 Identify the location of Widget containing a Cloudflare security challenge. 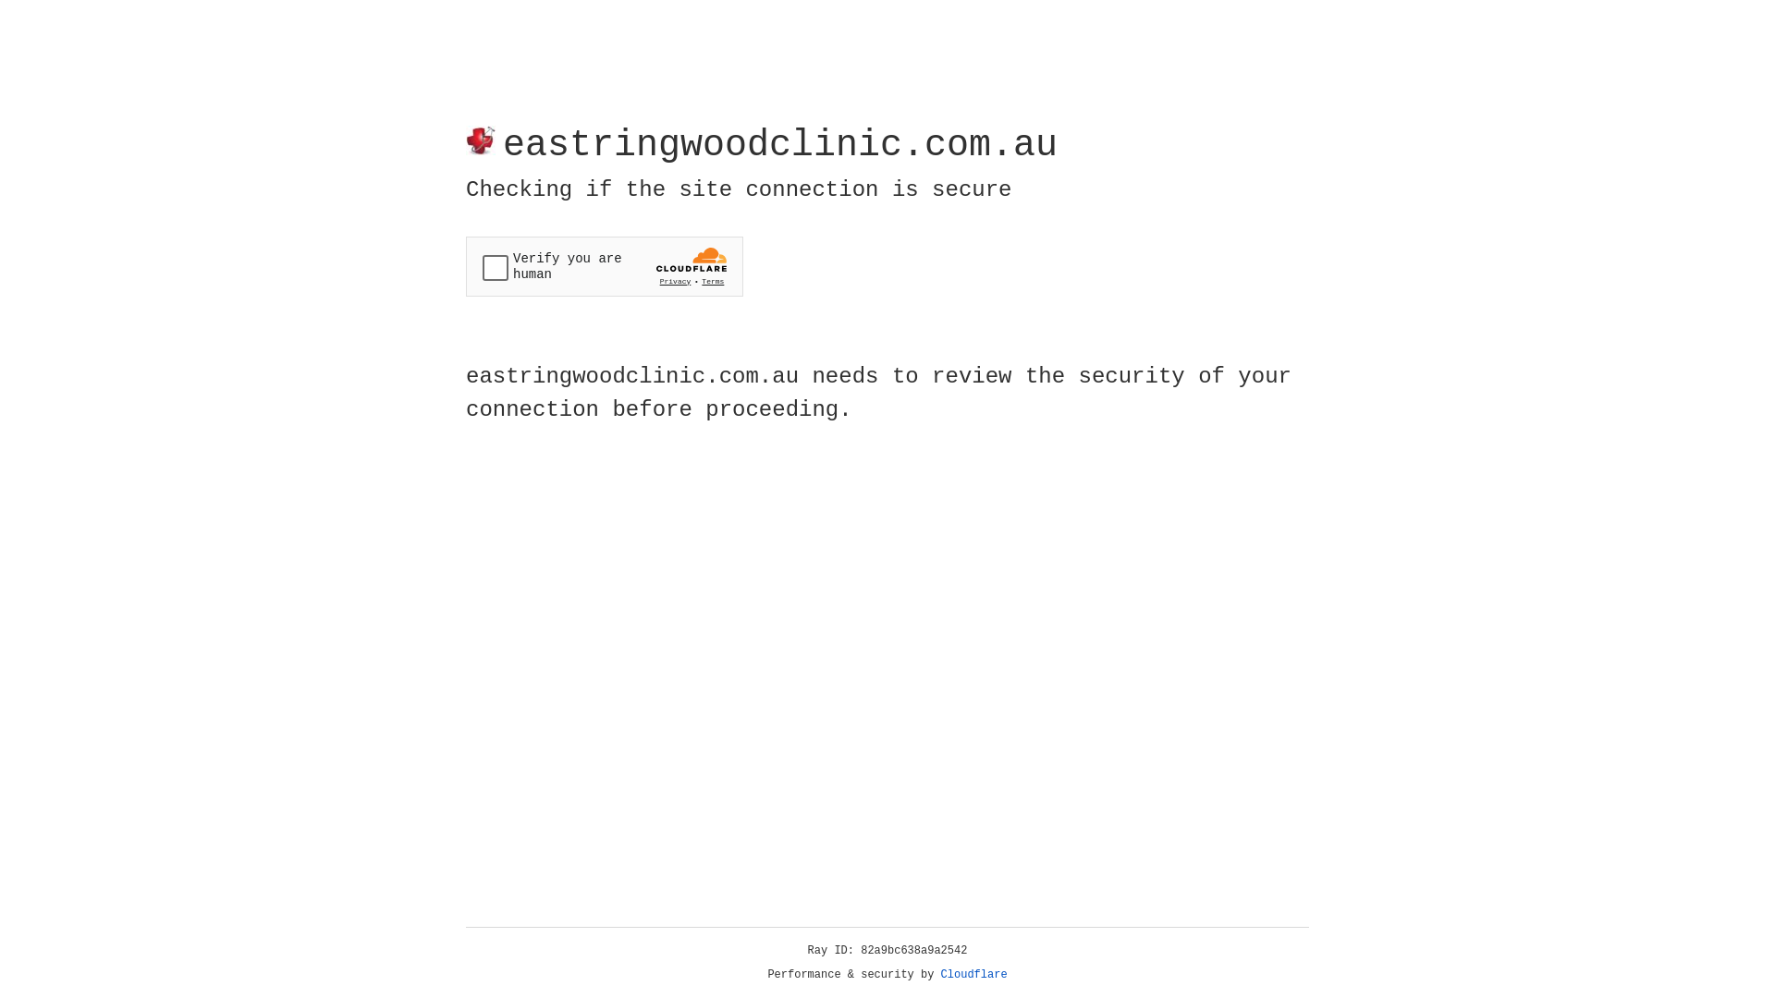
(605, 266).